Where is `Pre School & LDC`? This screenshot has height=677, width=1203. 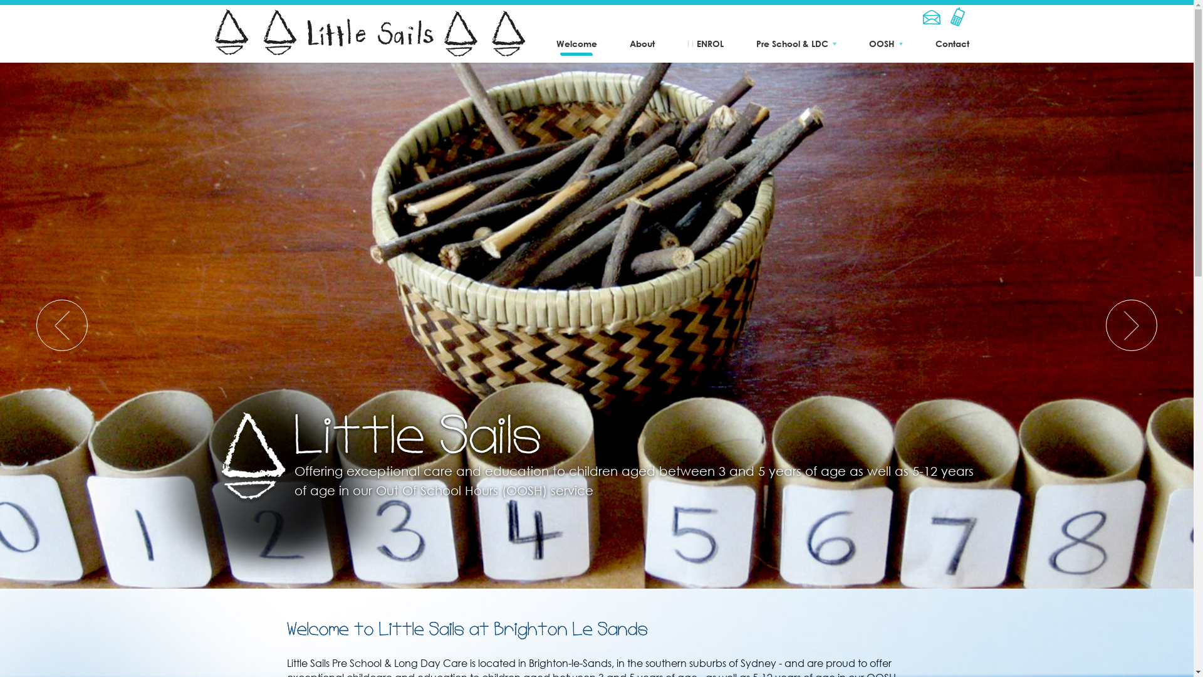 Pre School & LDC is located at coordinates (796, 44).